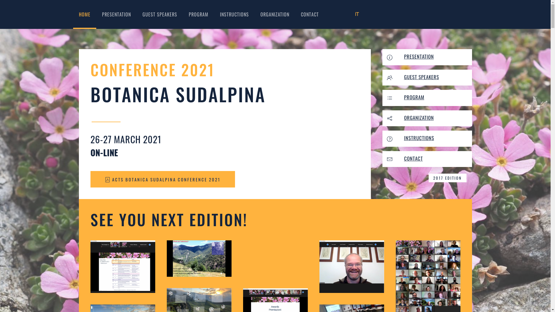  I want to click on IT, so click(357, 14).